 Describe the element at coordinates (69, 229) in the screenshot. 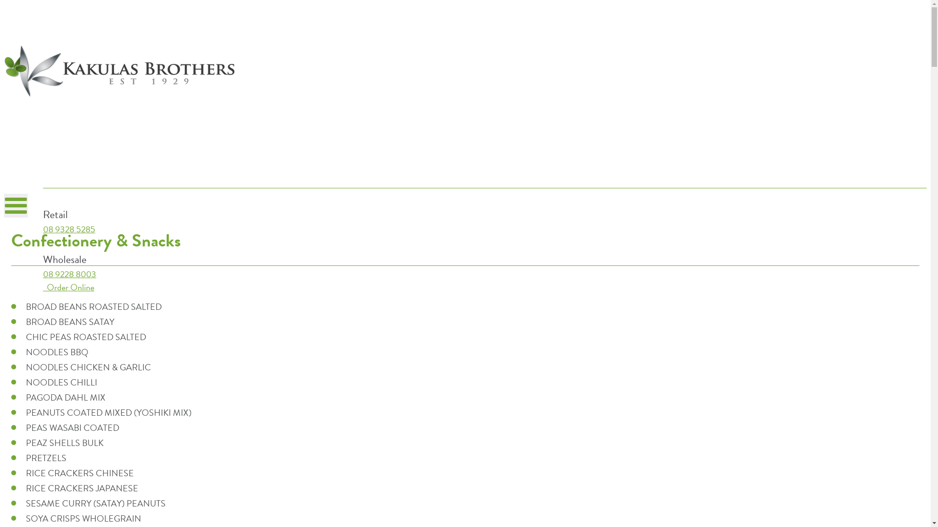

I see `08 9328 5285` at that location.